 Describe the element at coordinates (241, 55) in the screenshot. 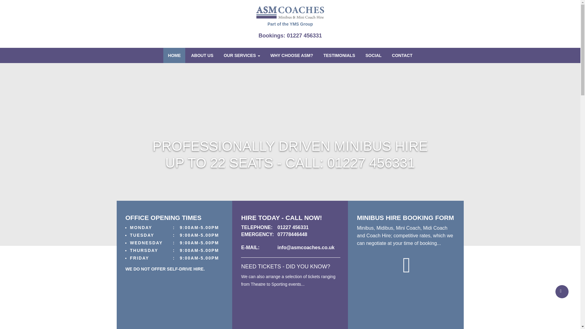

I see `OUR SERVICES` at that location.